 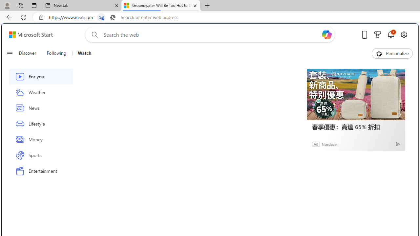 I want to click on Discover, so click(x=30, y=53).